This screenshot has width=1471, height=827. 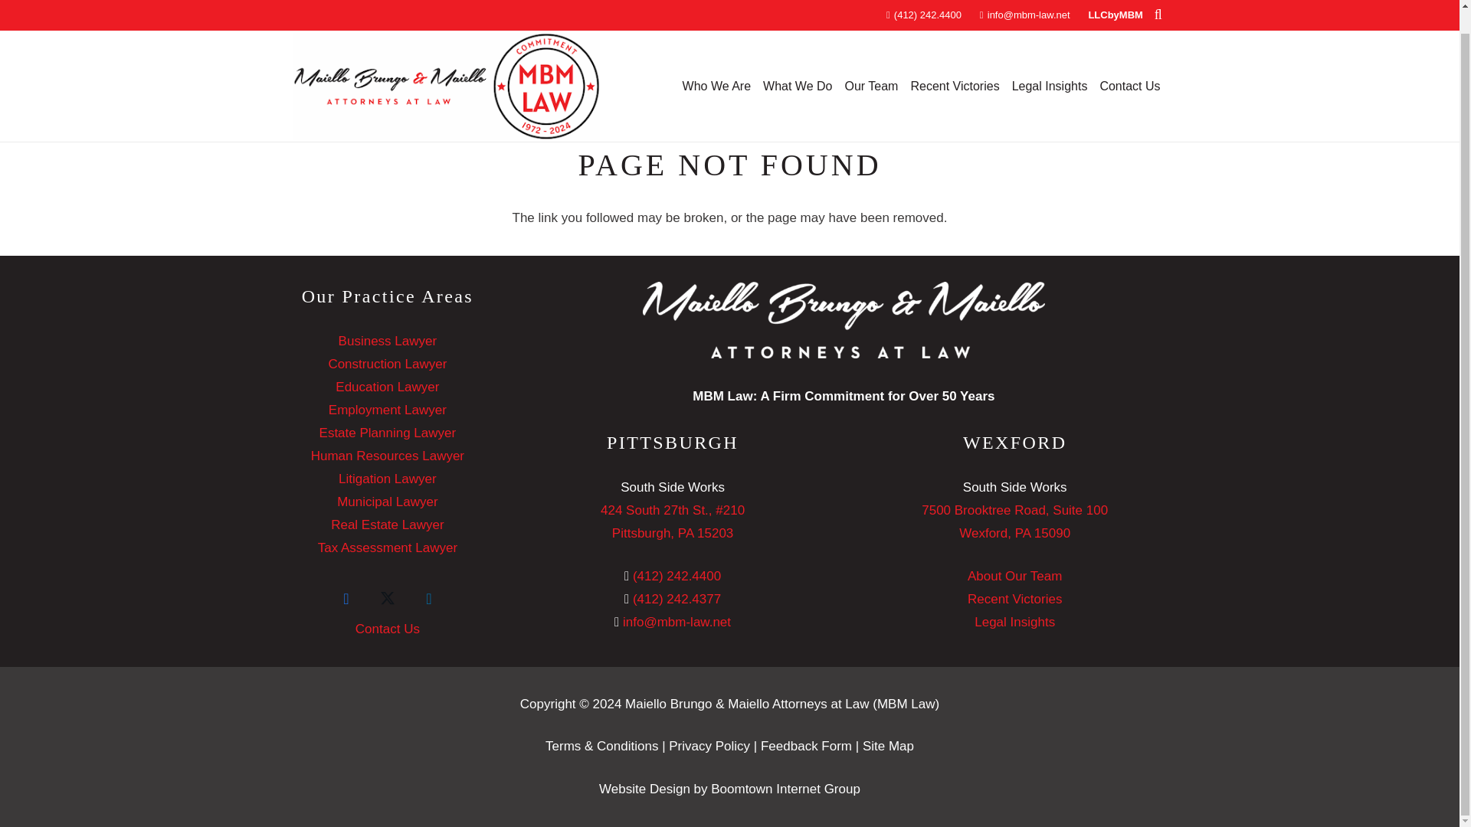 I want to click on Recent Victories, so click(x=955, y=62).